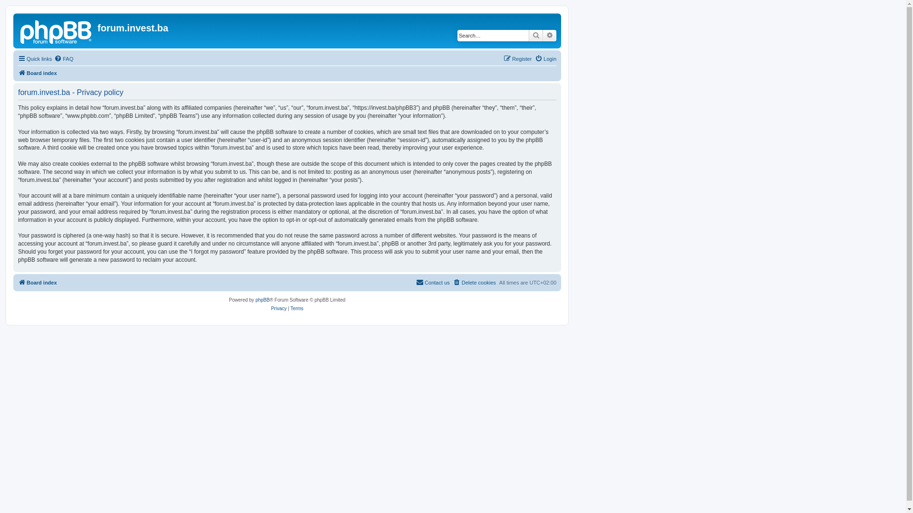  What do you see at coordinates (536, 36) in the screenshot?
I see `Search` at bounding box center [536, 36].